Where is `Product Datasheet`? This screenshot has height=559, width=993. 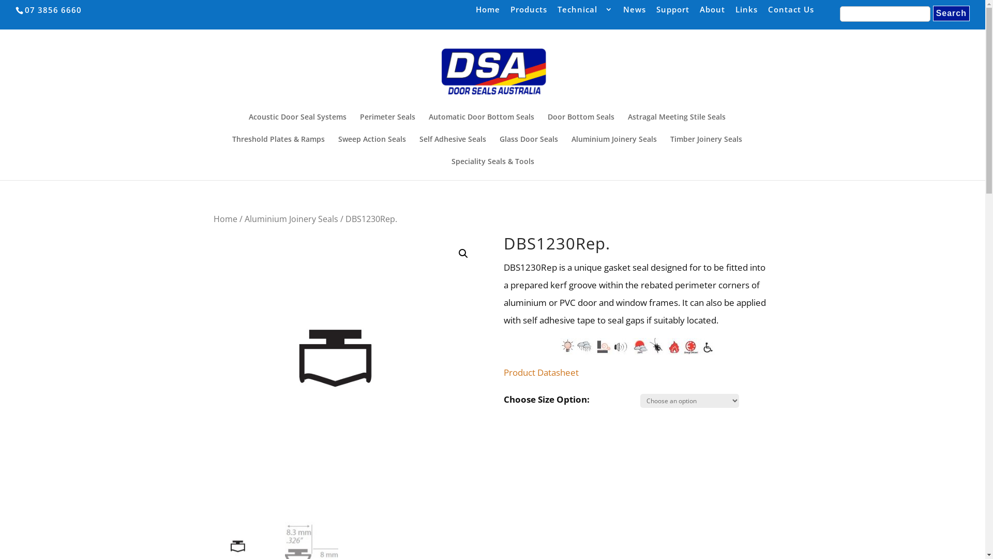 Product Datasheet is located at coordinates (541, 373).